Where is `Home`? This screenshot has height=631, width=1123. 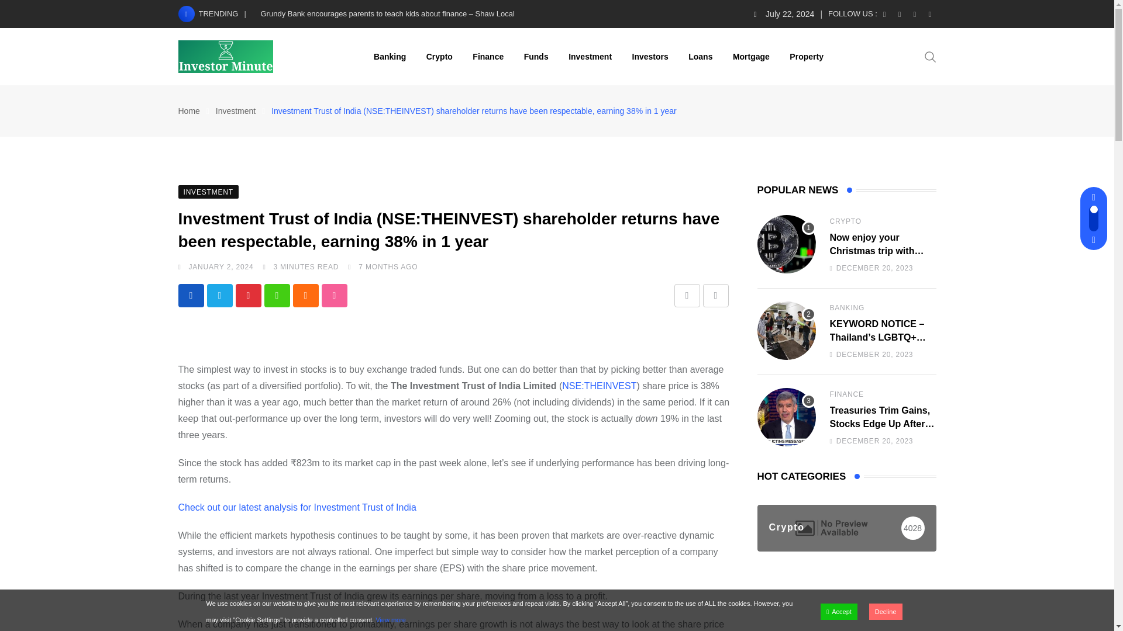 Home is located at coordinates (188, 111).